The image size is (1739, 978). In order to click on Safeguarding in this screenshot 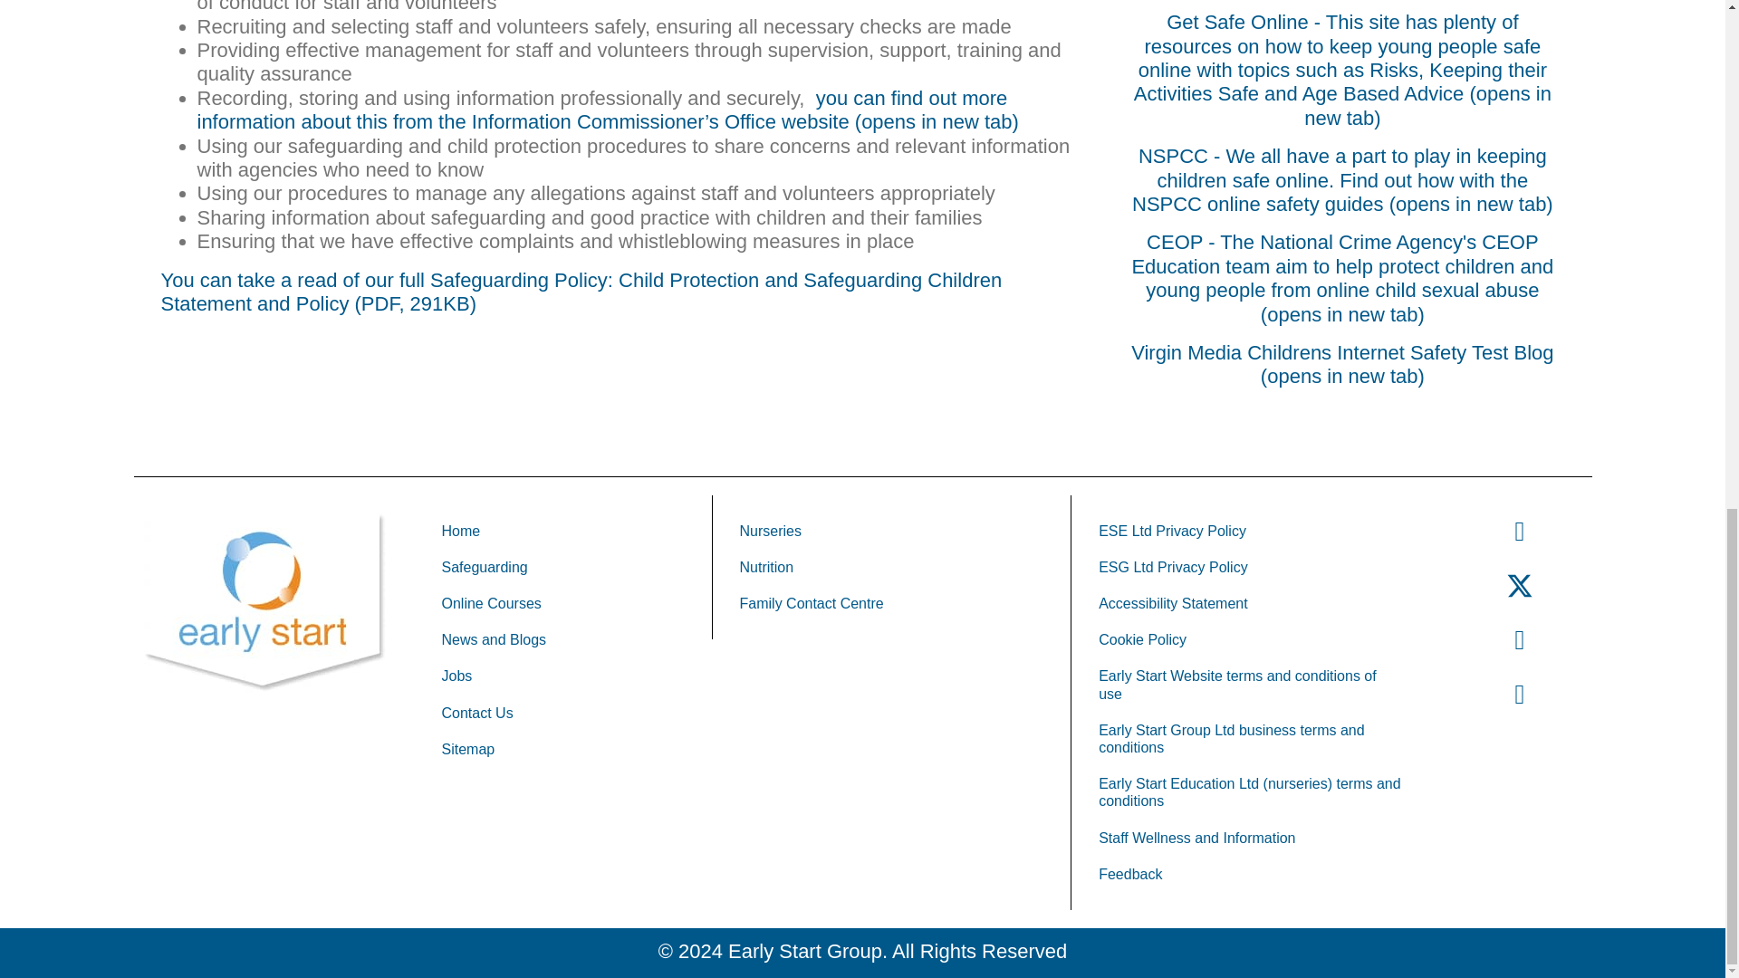, I will do `click(563, 567)`.